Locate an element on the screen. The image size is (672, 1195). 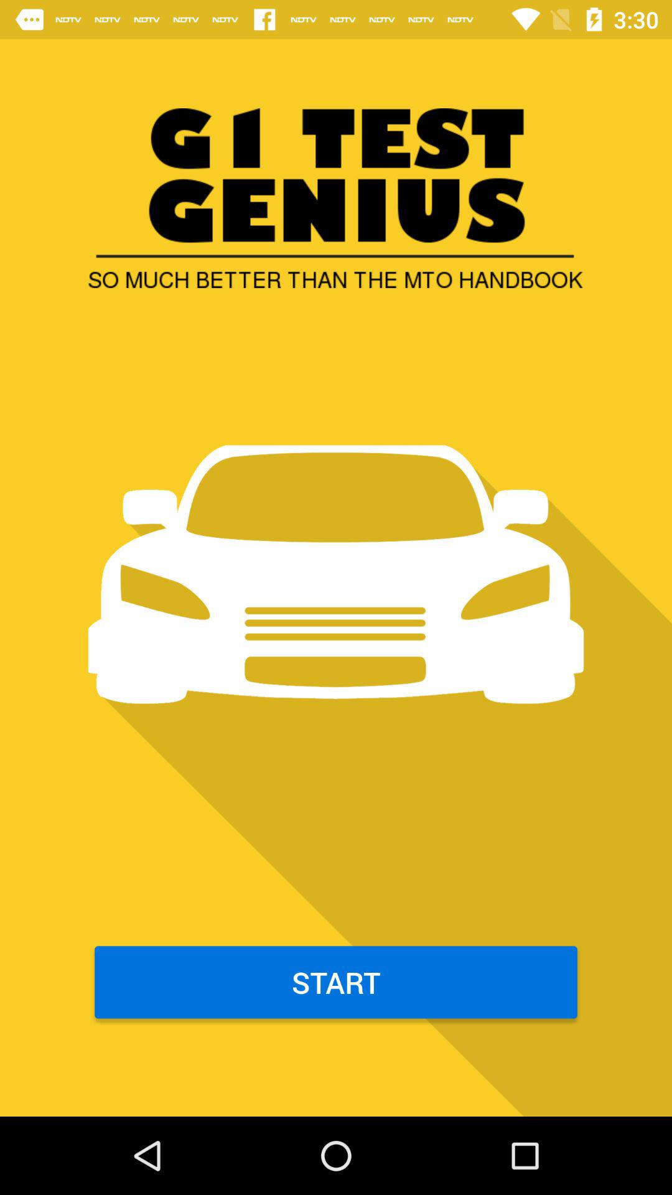
press the start is located at coordinates (336, 982).